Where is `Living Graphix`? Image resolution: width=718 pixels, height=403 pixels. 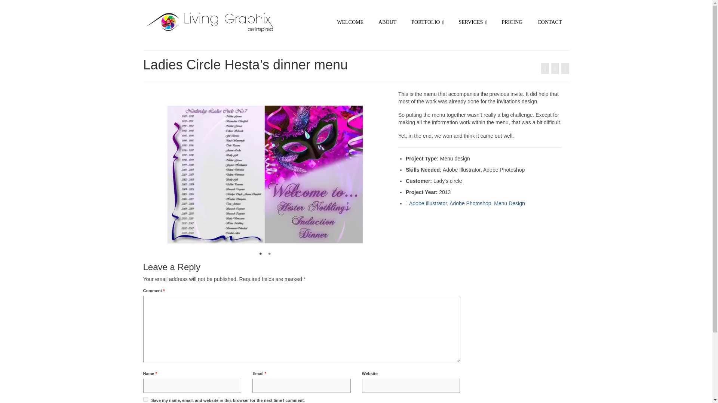
Living Graphix is located at coordinates (210, 22).